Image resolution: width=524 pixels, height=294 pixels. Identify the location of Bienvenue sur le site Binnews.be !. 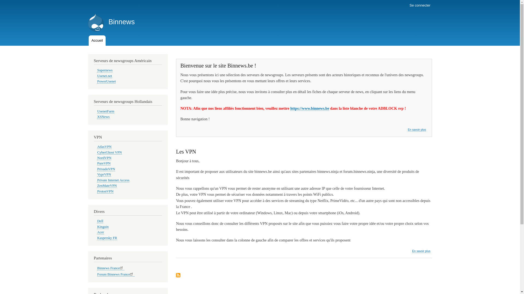
(218, 66).